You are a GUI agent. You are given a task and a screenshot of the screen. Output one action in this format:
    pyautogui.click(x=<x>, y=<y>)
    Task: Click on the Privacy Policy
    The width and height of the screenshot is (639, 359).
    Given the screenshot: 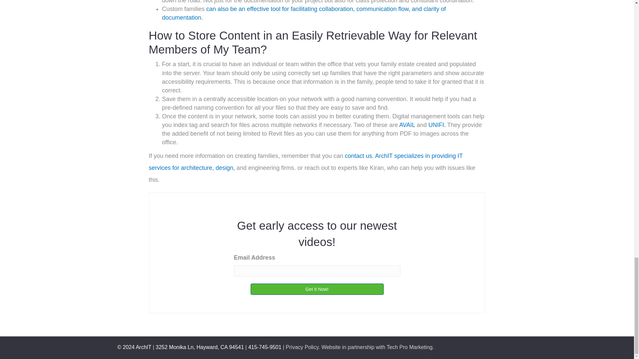 What is the action you would take?
    pyautogui.click(x=302, y=347)
    